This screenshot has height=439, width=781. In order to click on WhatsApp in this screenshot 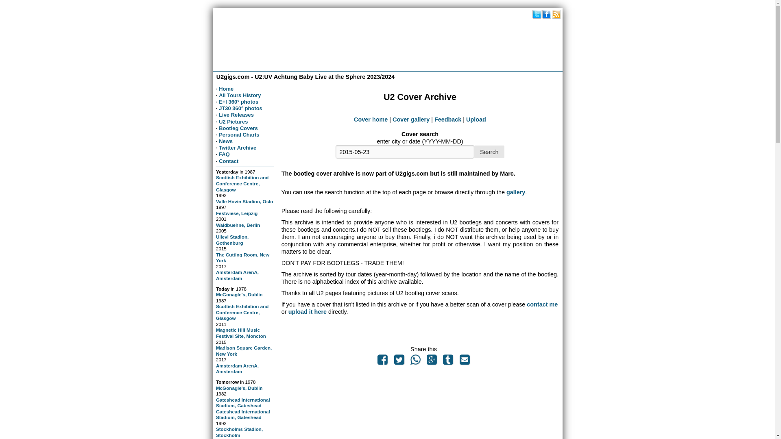, I will do `click(415, 362)`.